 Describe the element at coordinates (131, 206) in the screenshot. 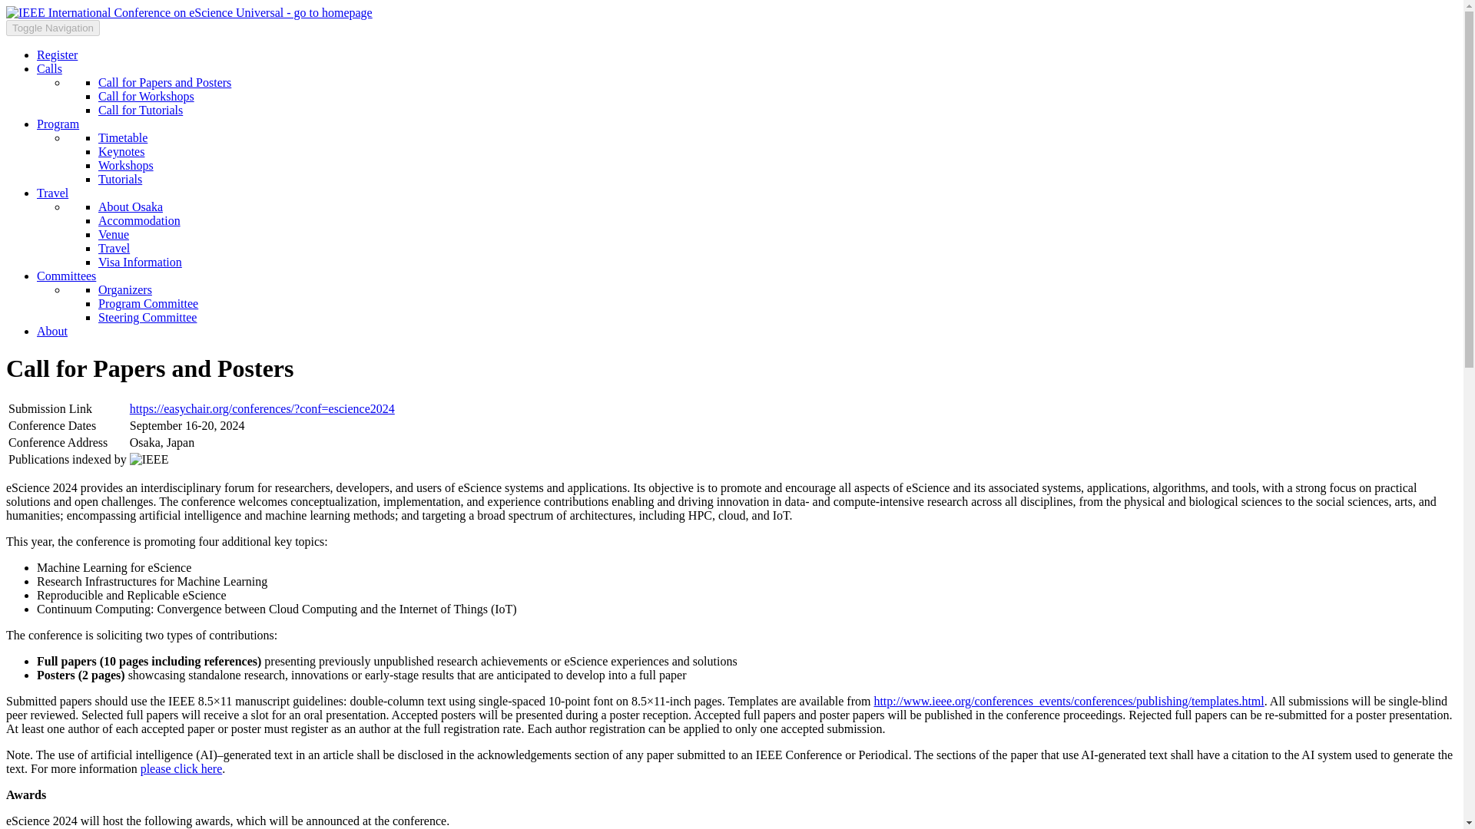

I see `About Osaka` at that location.